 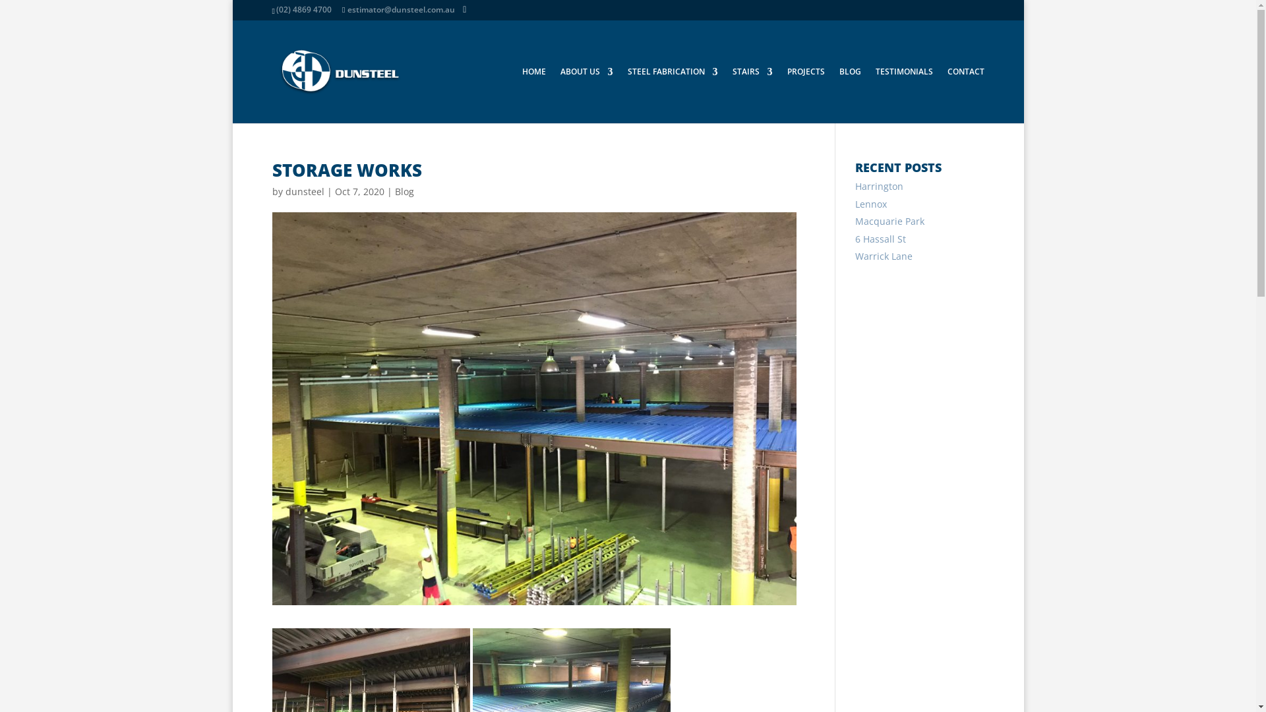 I want to click on HOME, so click(x=534, y=95).